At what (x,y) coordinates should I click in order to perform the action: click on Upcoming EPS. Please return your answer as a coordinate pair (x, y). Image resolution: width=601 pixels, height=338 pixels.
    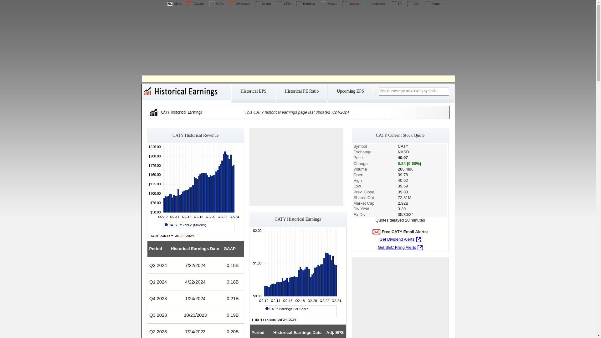
    Looking at the image, I should click on (350, 93).